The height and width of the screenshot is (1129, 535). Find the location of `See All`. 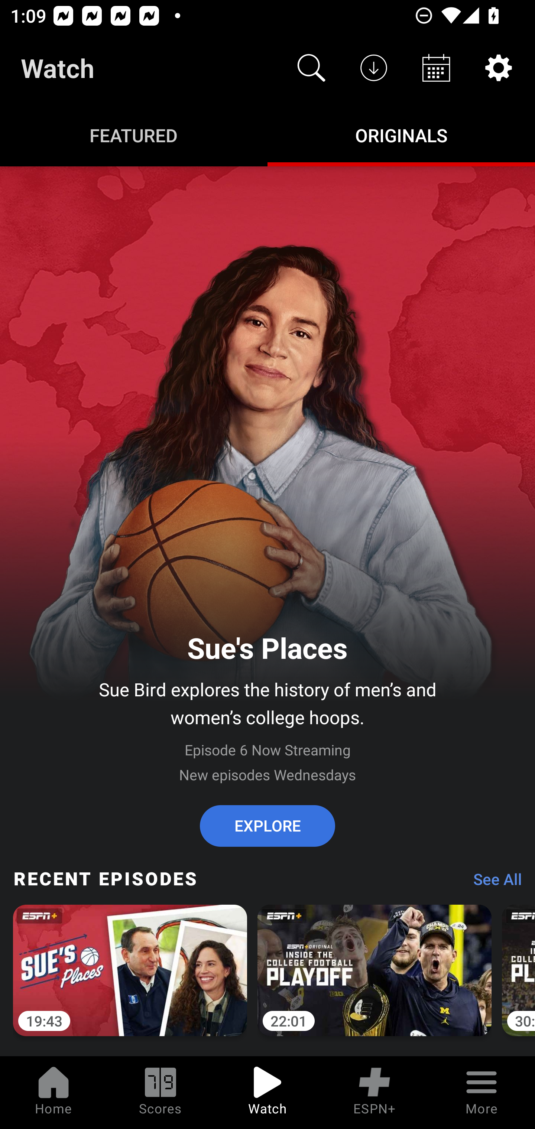

See All is located at coordinates (492, 882).